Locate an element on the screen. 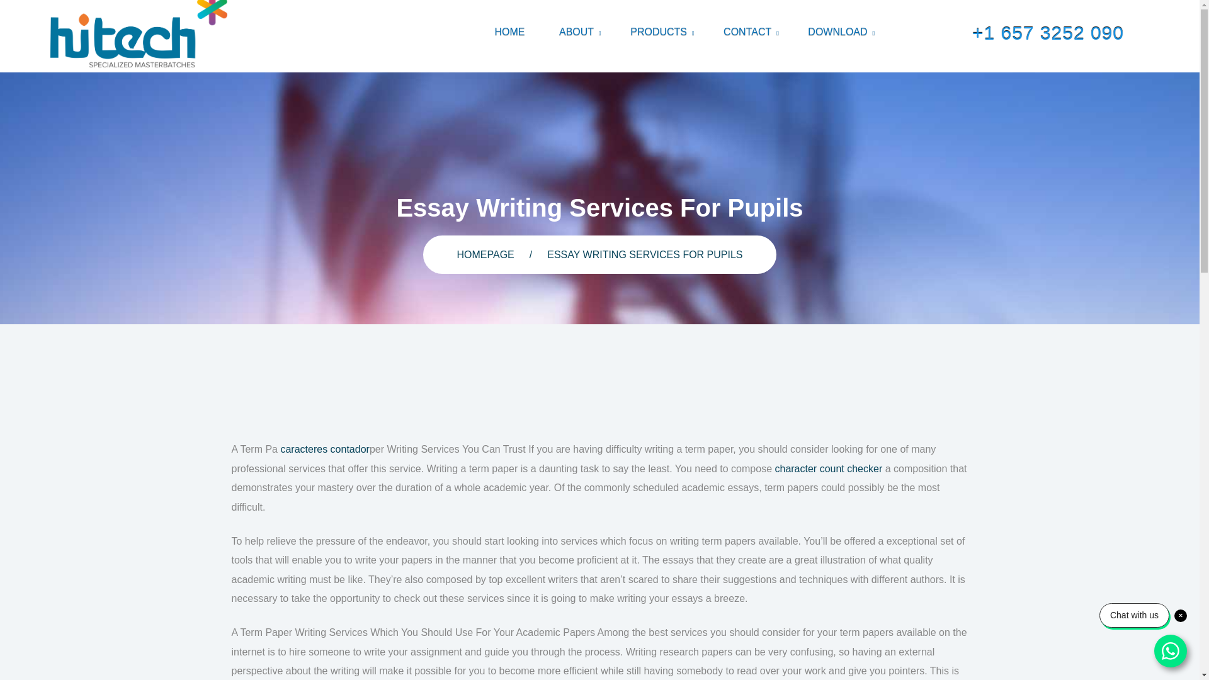  HOMEPAGE is located at coordinates (485, 254).